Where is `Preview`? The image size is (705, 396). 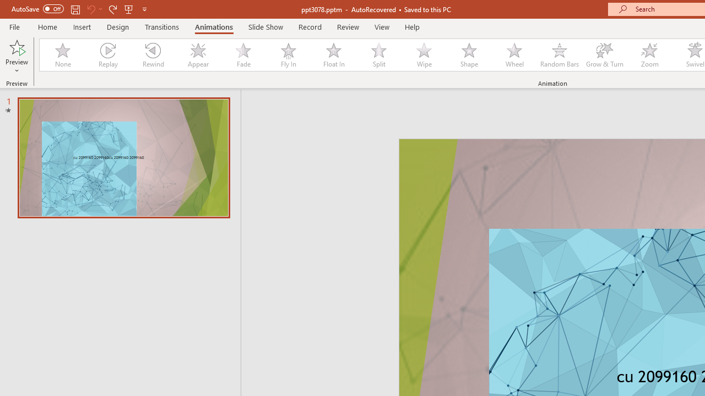 Preview is located at coordinates (17, 46).